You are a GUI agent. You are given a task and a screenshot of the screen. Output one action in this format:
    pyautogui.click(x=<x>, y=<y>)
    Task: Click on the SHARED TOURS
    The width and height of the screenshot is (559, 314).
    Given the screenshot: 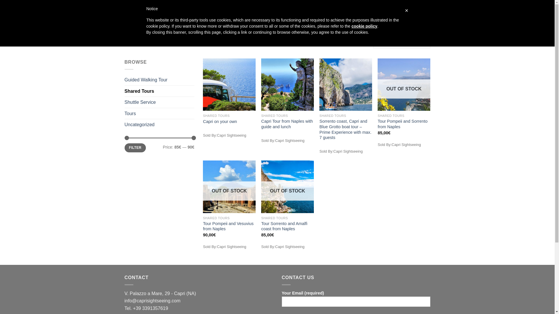 What is the action you would take?
    pyautogui.click(x=251, y=15)
    